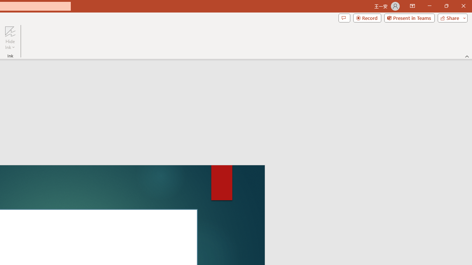 This screenshot has width=472, height=265. Describe the element at coordinates (10, 45) in the screenshot. I see `More Options` at that location.